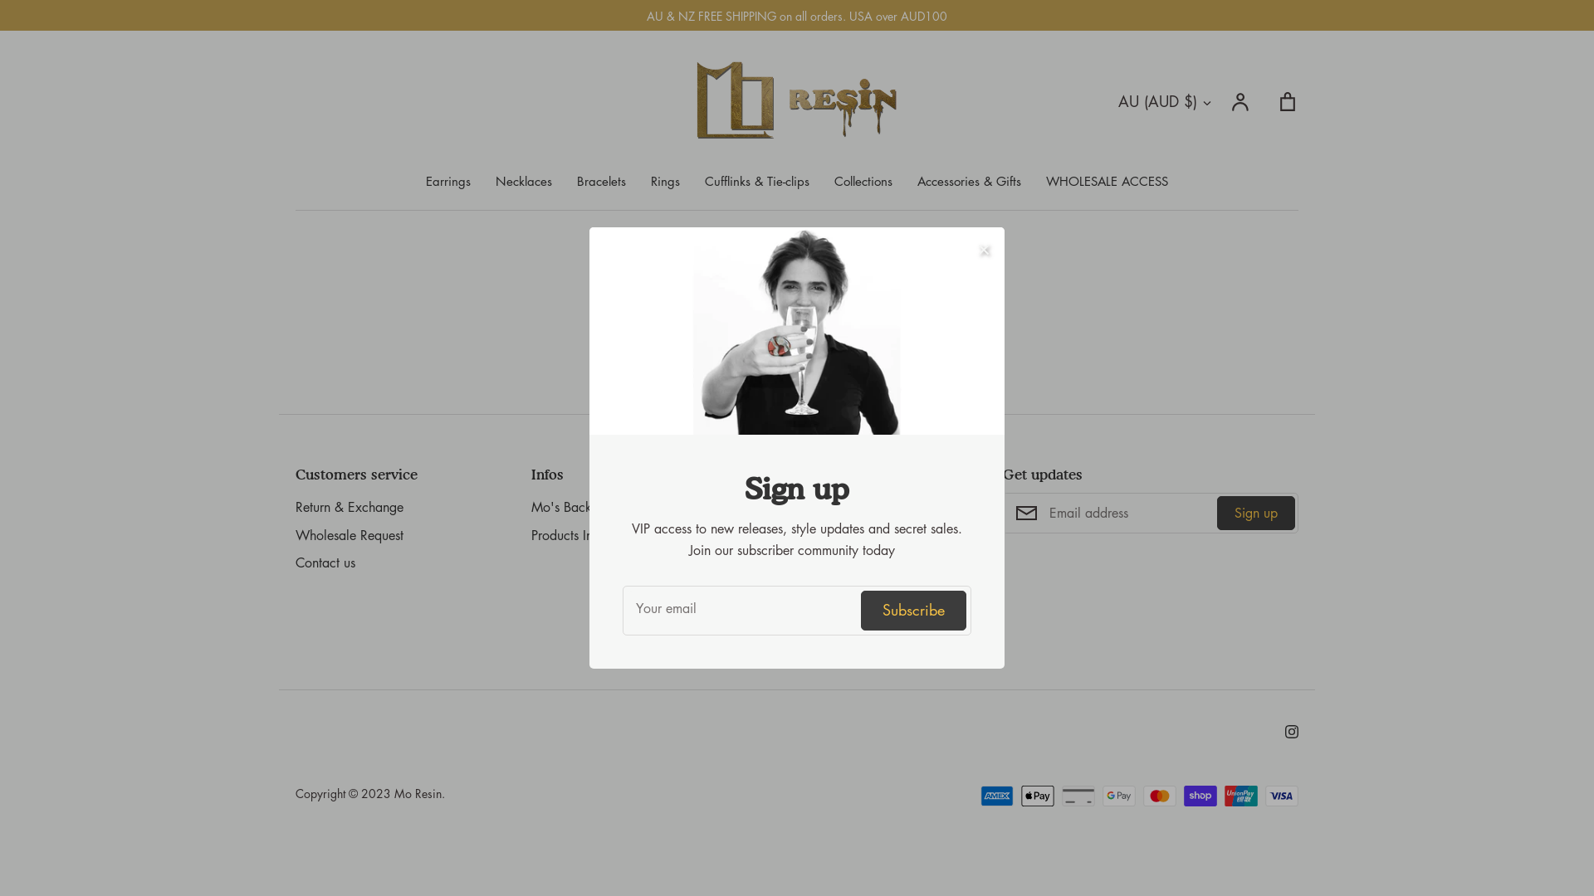 The image size is (1594, 896). I want to click on Cart, so click(1288, 101).